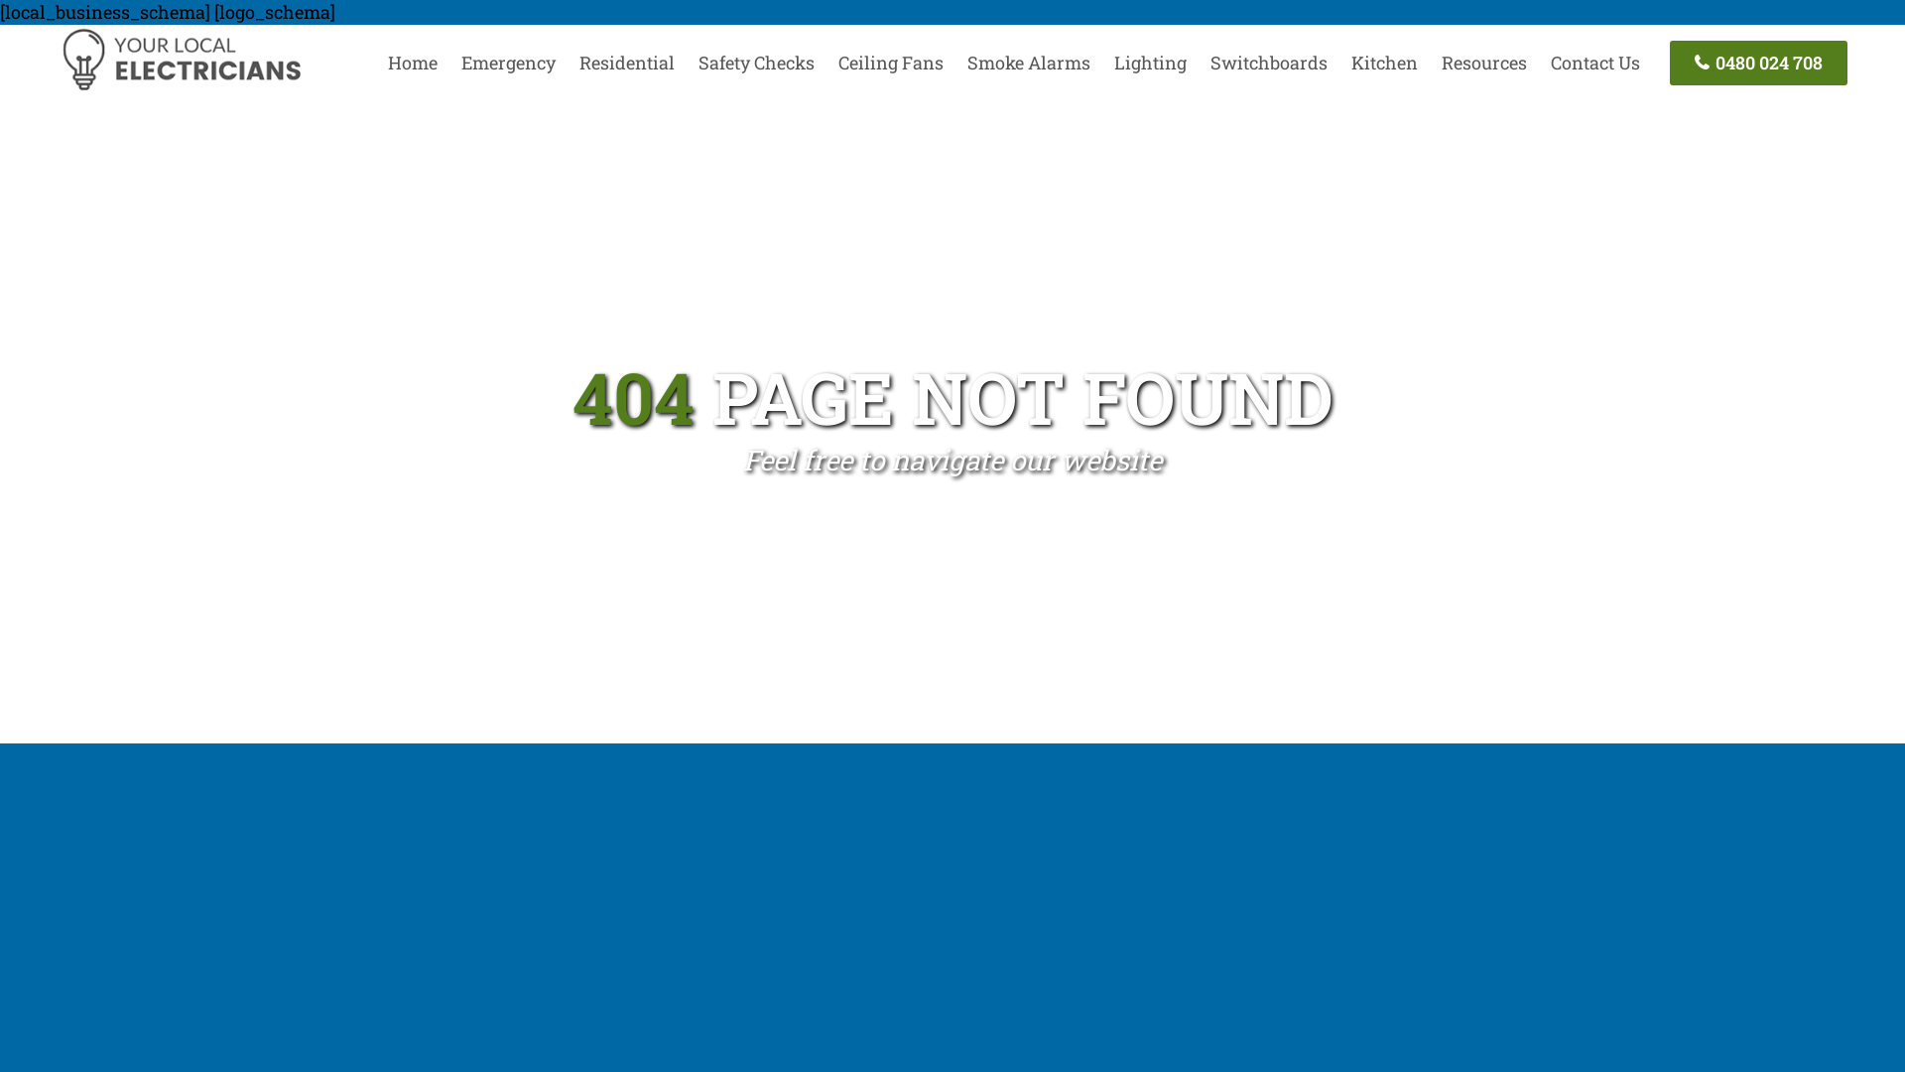 The height and width of the screenshot is (1072, 1905). What do you see at coordinates (1758, 64) in the screenshot?
I see `0480 024 708` at bounding box center [1758, 64].